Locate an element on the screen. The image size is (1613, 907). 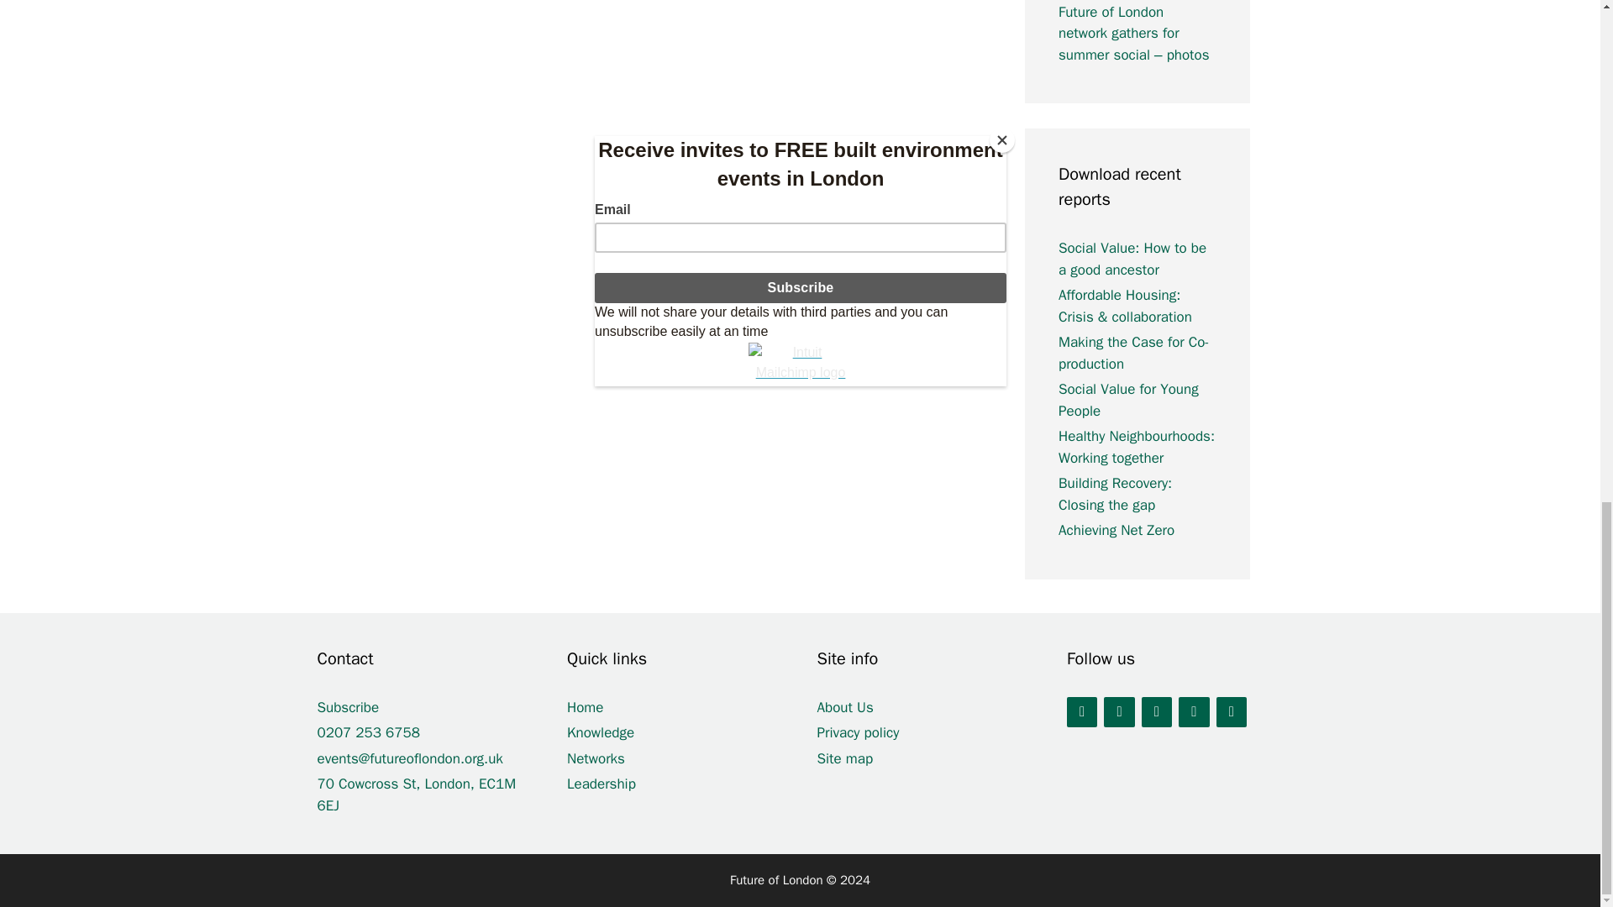
Instagram is located at coordinates (1193, 711).